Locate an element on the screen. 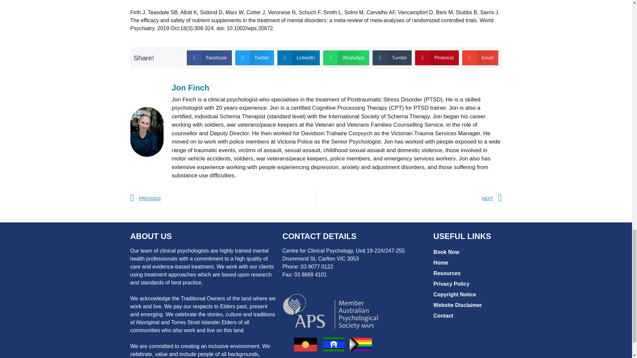 The width and height of the screenshot is (637, 358). Resources is located at coordinates (466, 273).